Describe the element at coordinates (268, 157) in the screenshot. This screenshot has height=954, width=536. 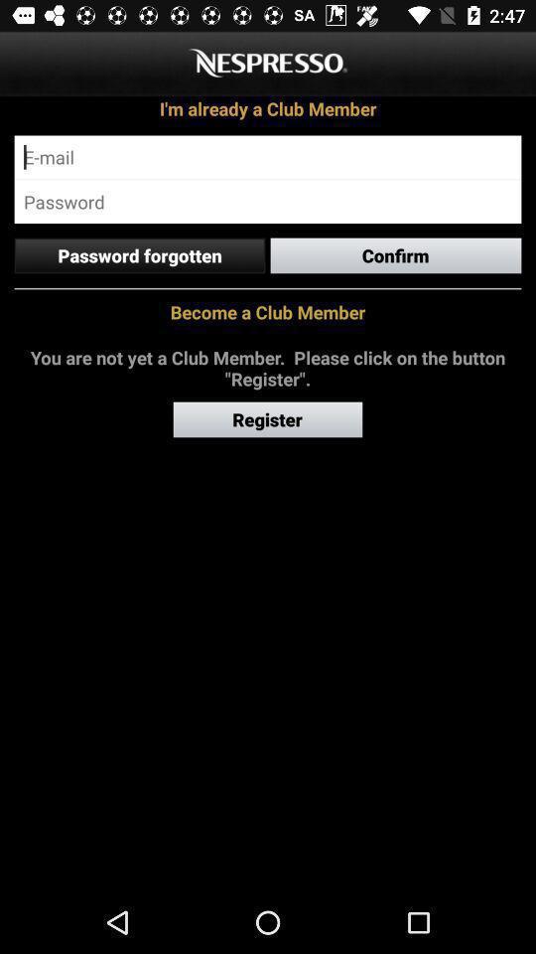
I see `enter login email` at that location.